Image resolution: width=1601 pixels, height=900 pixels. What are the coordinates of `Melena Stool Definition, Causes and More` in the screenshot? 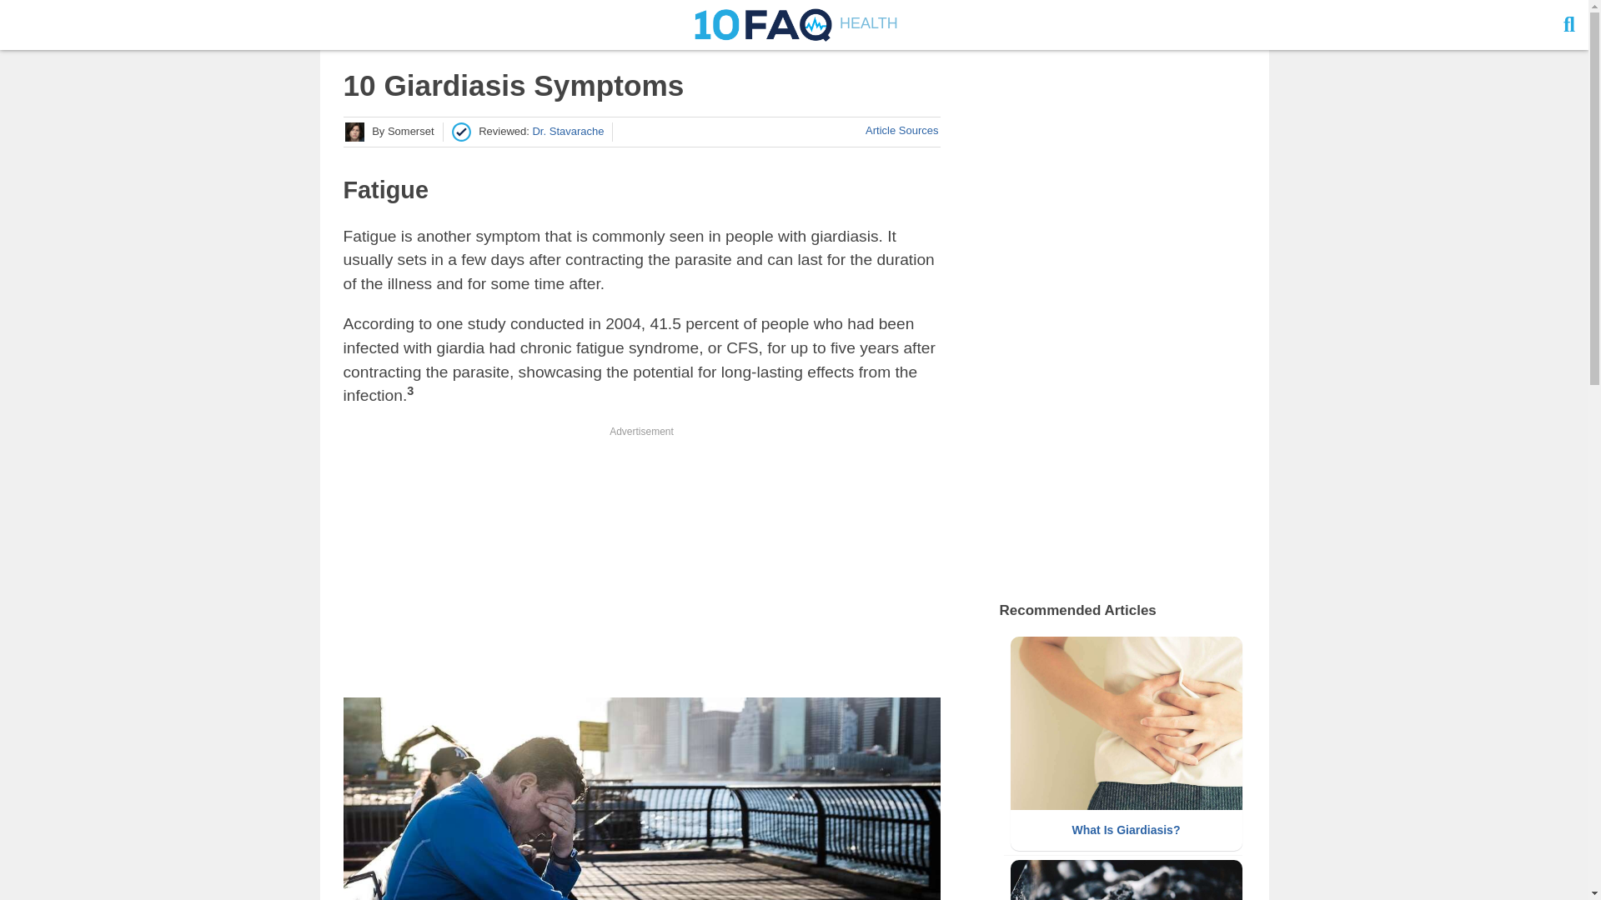 It's located at (1126, 880).